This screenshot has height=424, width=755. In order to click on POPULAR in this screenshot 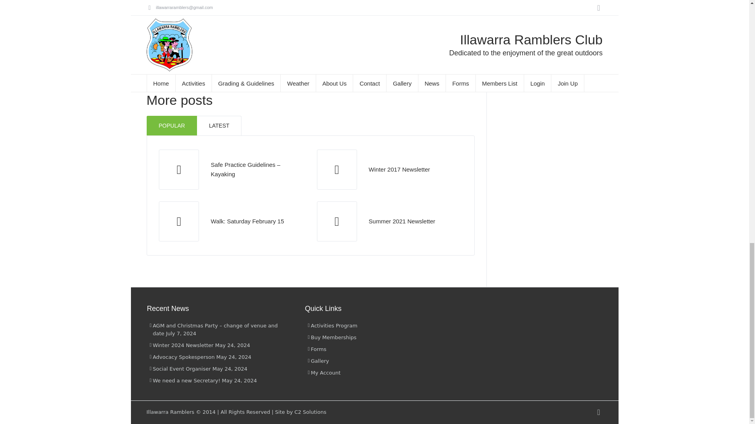, I will do `click(171, 125)`.